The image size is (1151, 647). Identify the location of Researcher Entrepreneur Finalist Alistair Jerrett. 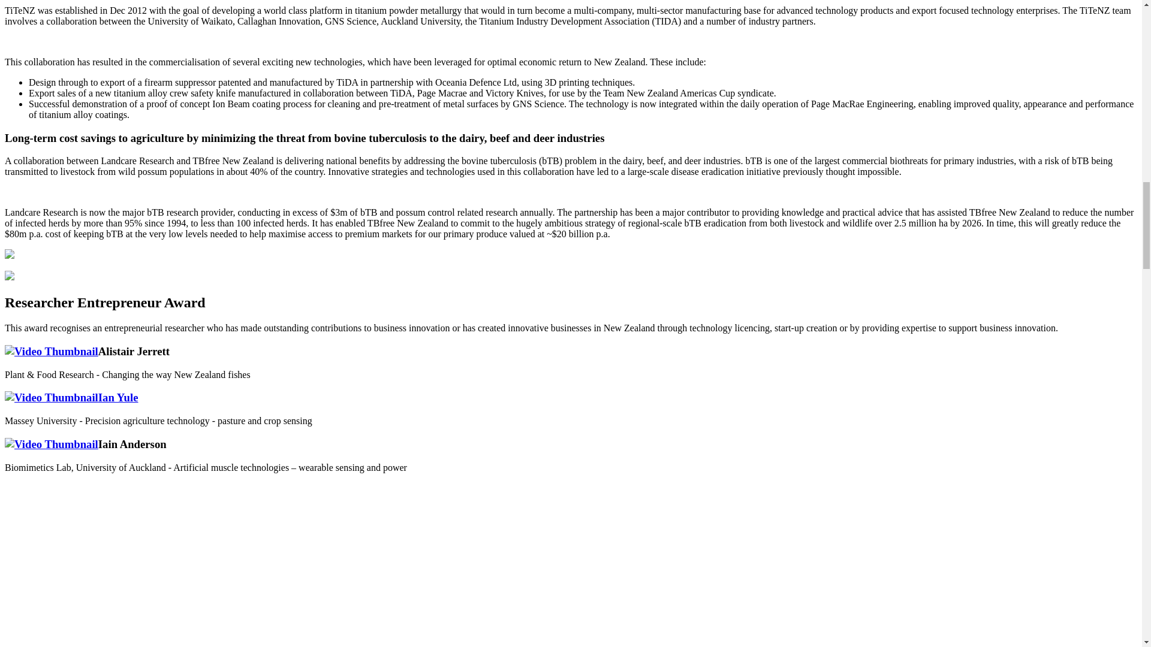
(51, 351).